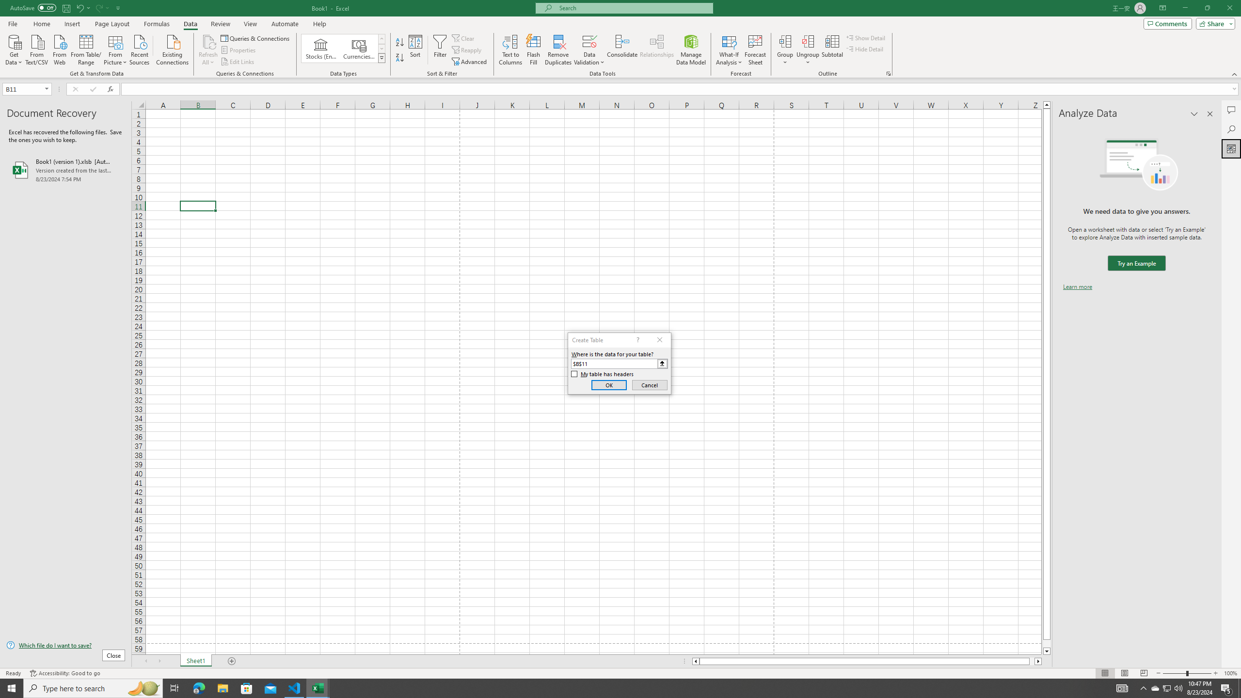 Image resolution: width=1241 pixels, height=698 pixels. What do you see at coordinates (400, 43) in the screenshot?
I see `Sort A to Z` at bounding box center [400, 43].